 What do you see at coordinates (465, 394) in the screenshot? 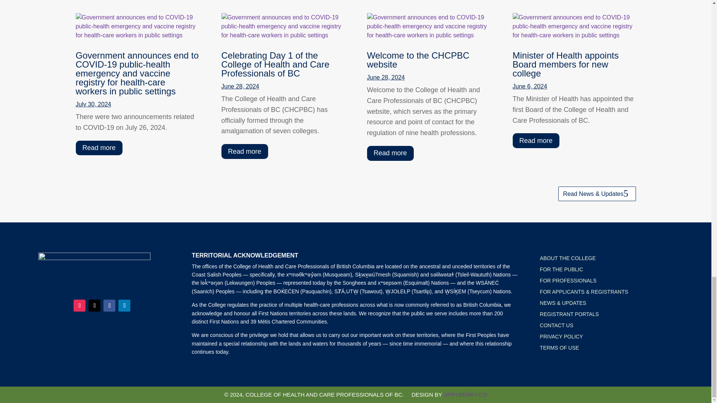
I see `spryberry creative strategy inc.` at bounding box center [465, 394].